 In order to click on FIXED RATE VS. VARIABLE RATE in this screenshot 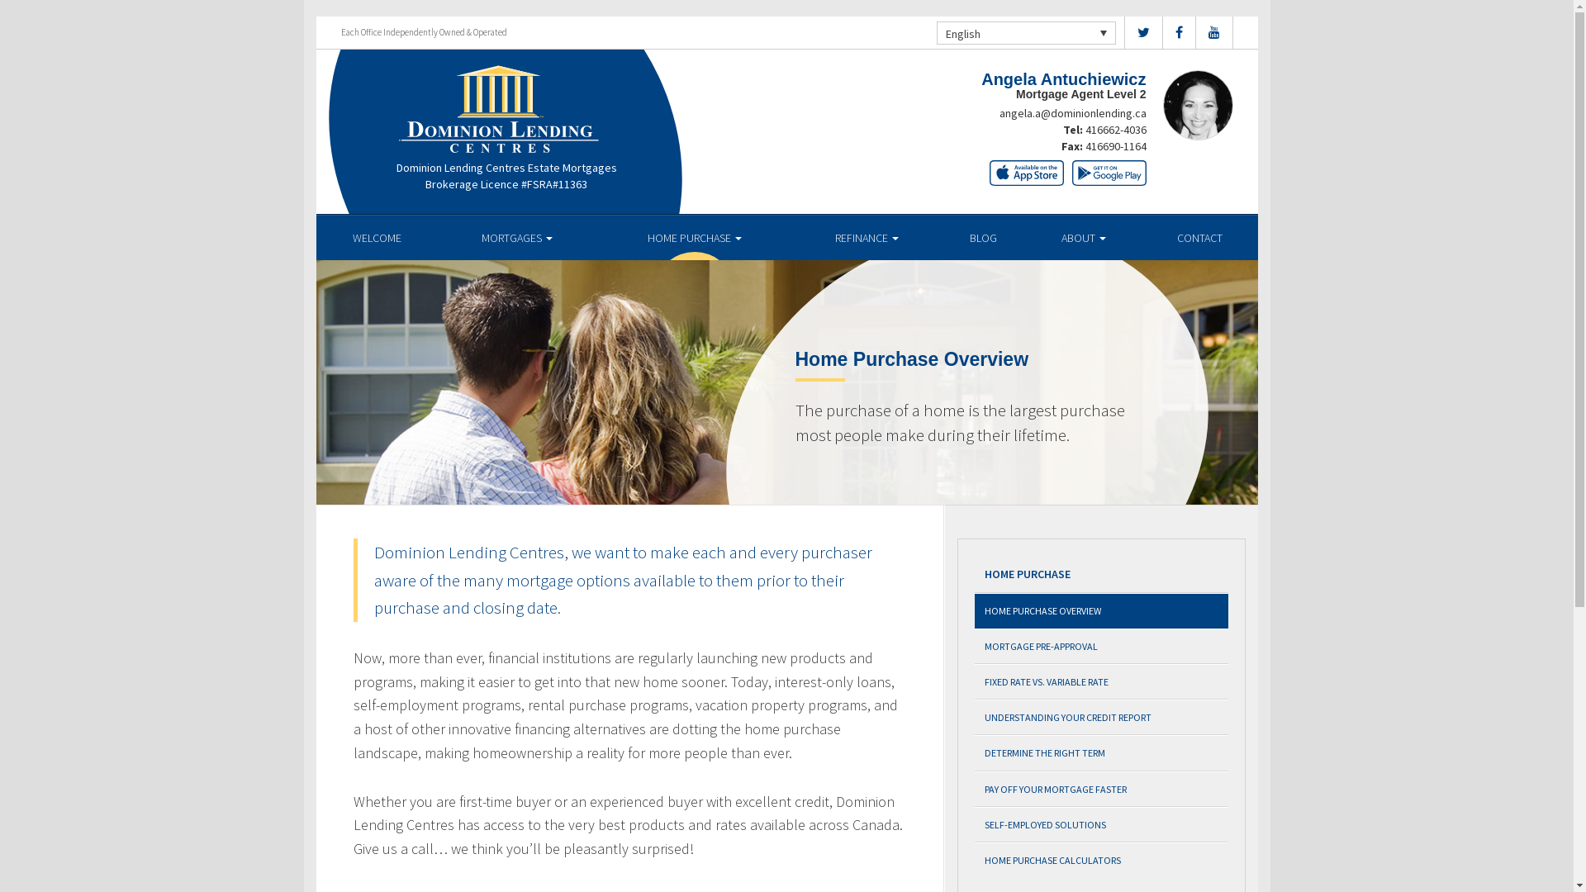, I will do `click(1102, 682)`.